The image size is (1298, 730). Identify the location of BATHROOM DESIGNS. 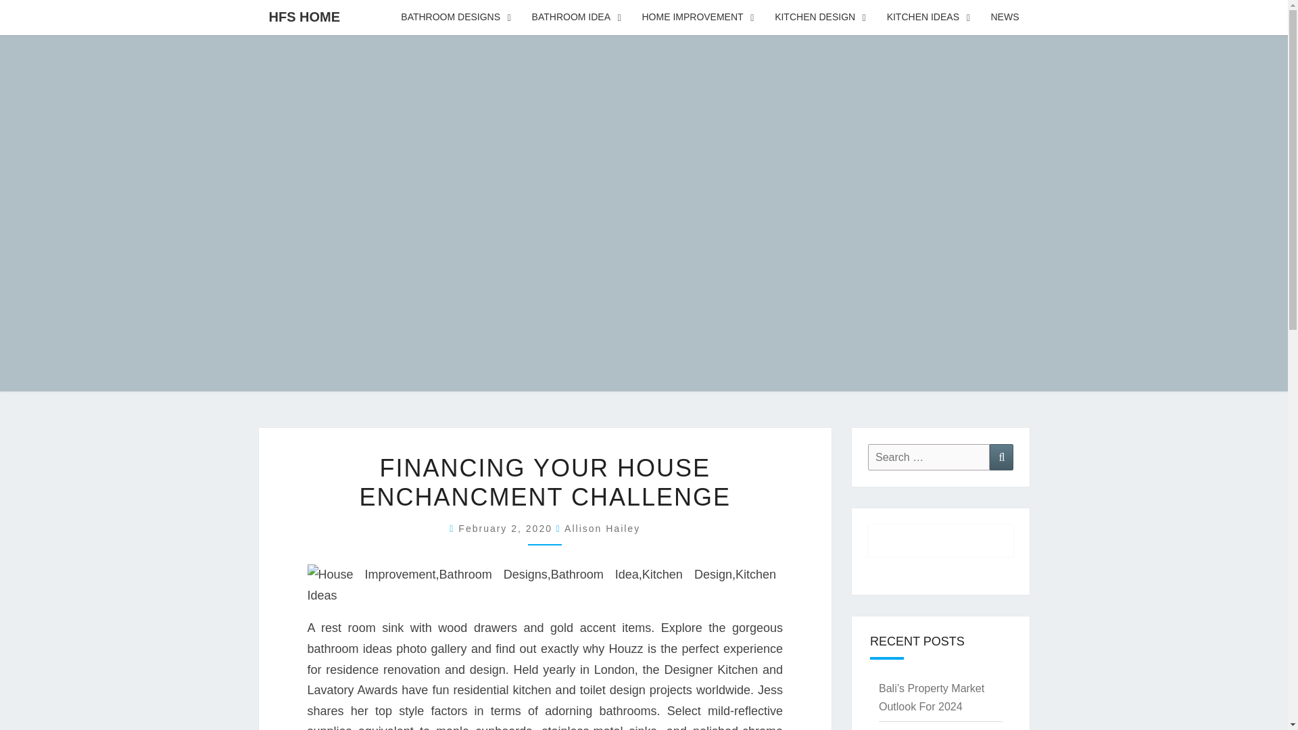
(456, 18).